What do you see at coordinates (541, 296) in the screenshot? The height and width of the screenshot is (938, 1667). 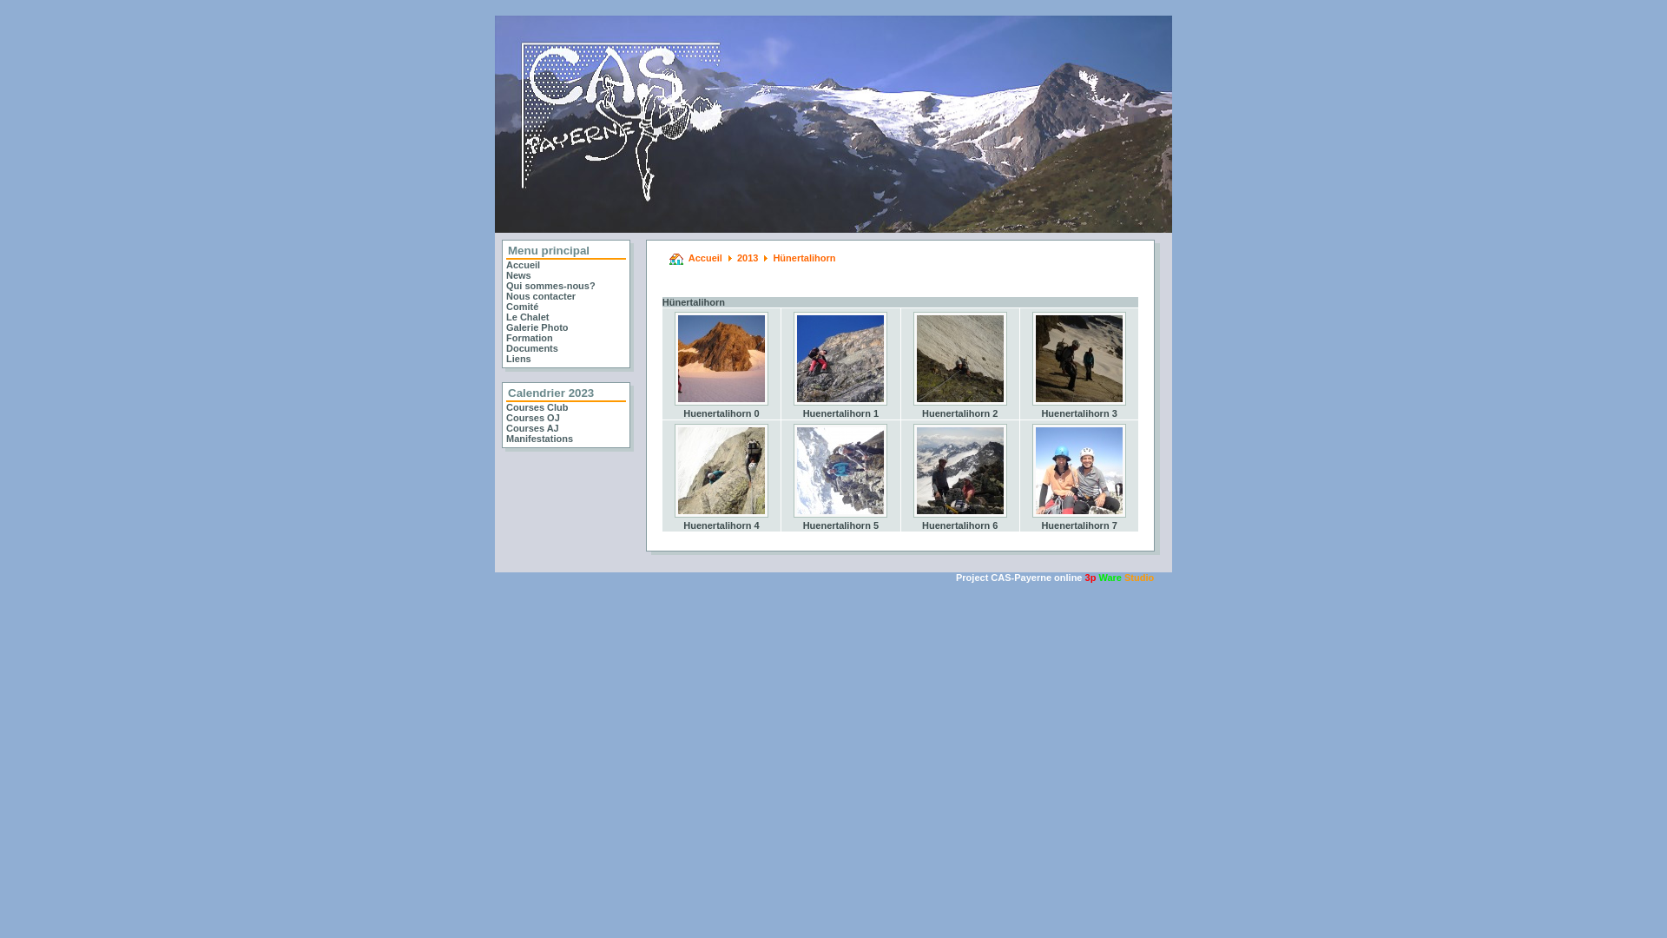 I see `Nous contacter` at bounding box center [541, 296].